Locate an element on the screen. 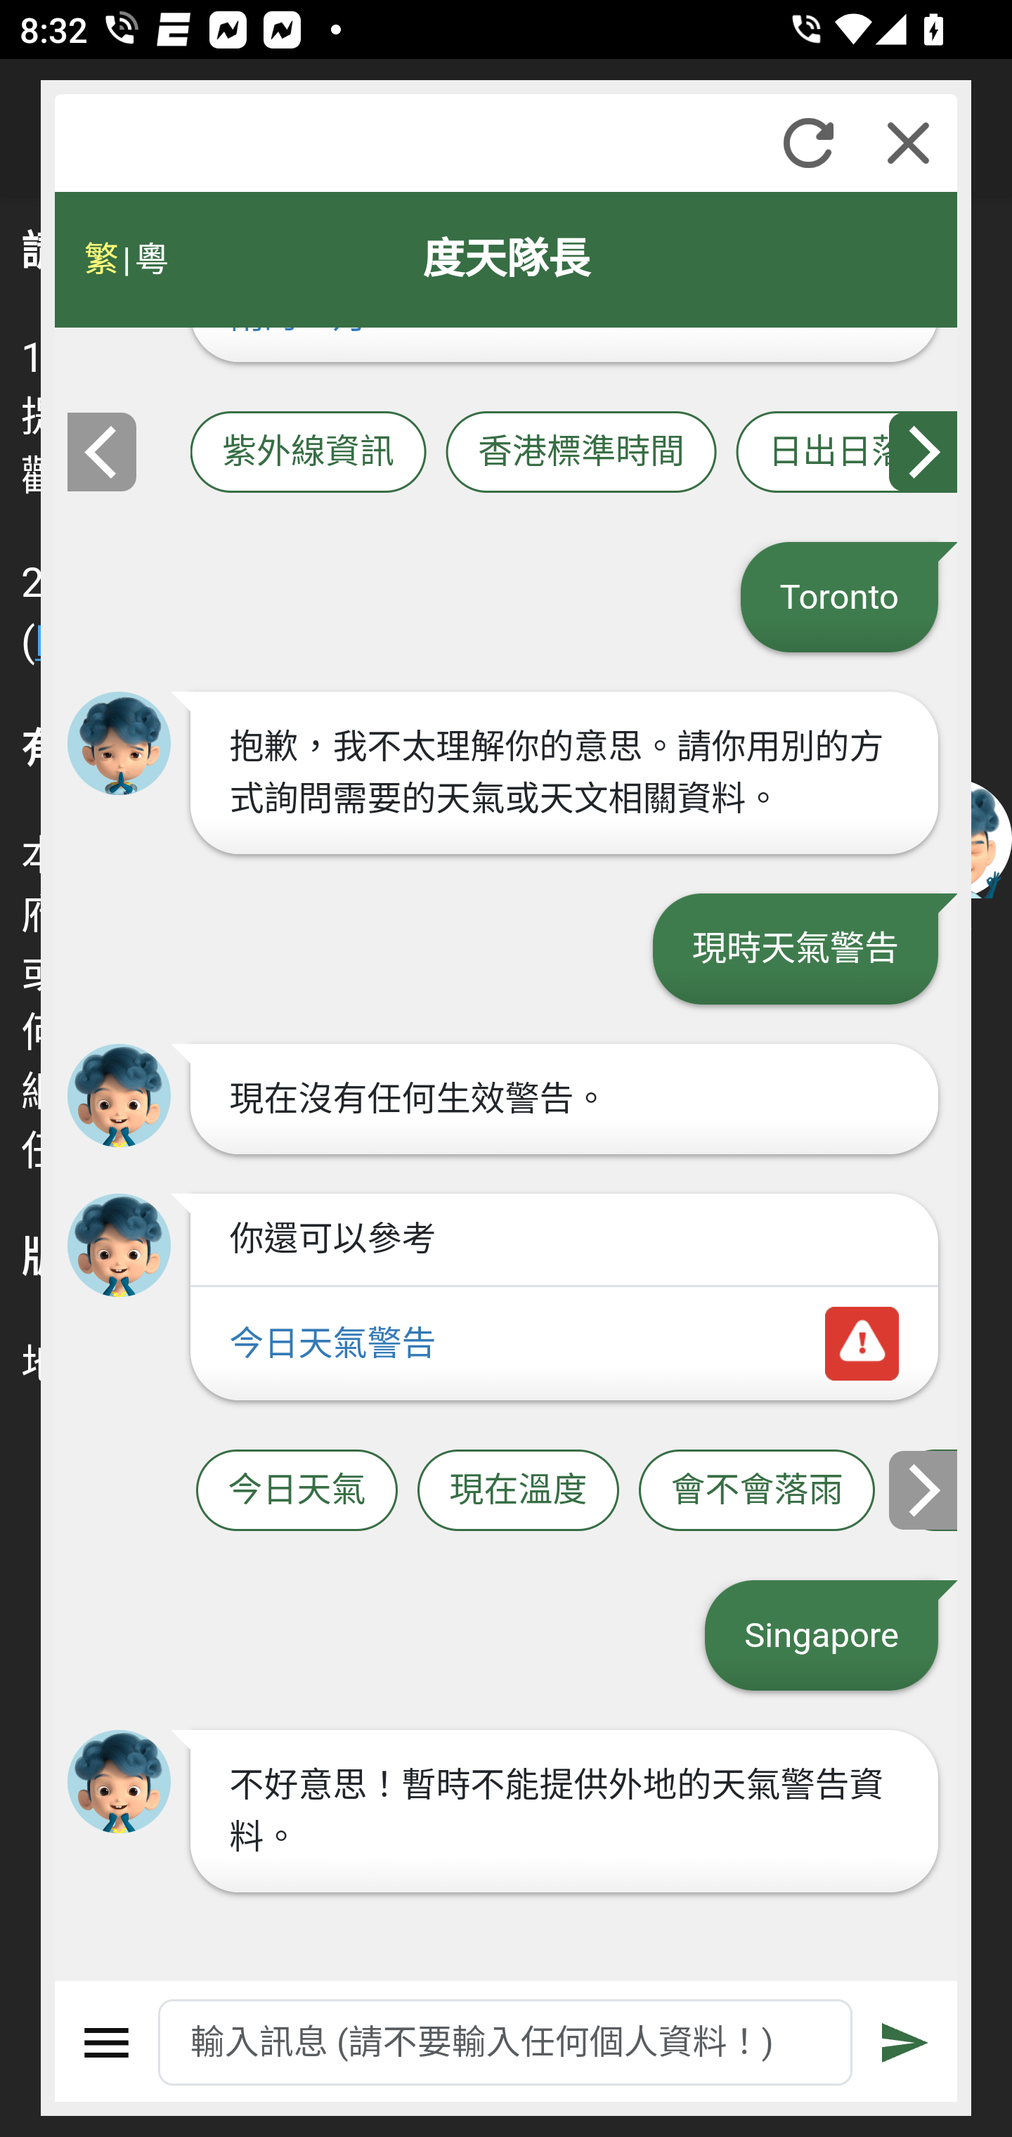 This screenshot has width=1012, height=2137. 現在溫度 is located at coordinates (517, 1490).